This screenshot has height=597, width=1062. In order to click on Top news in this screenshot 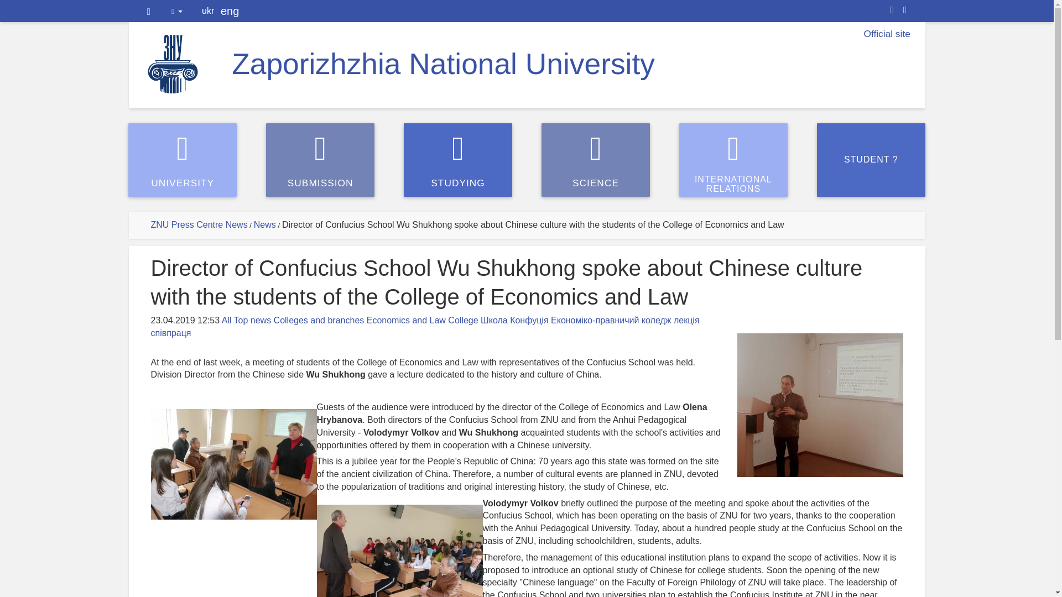, I will do `click(252, 320)`.